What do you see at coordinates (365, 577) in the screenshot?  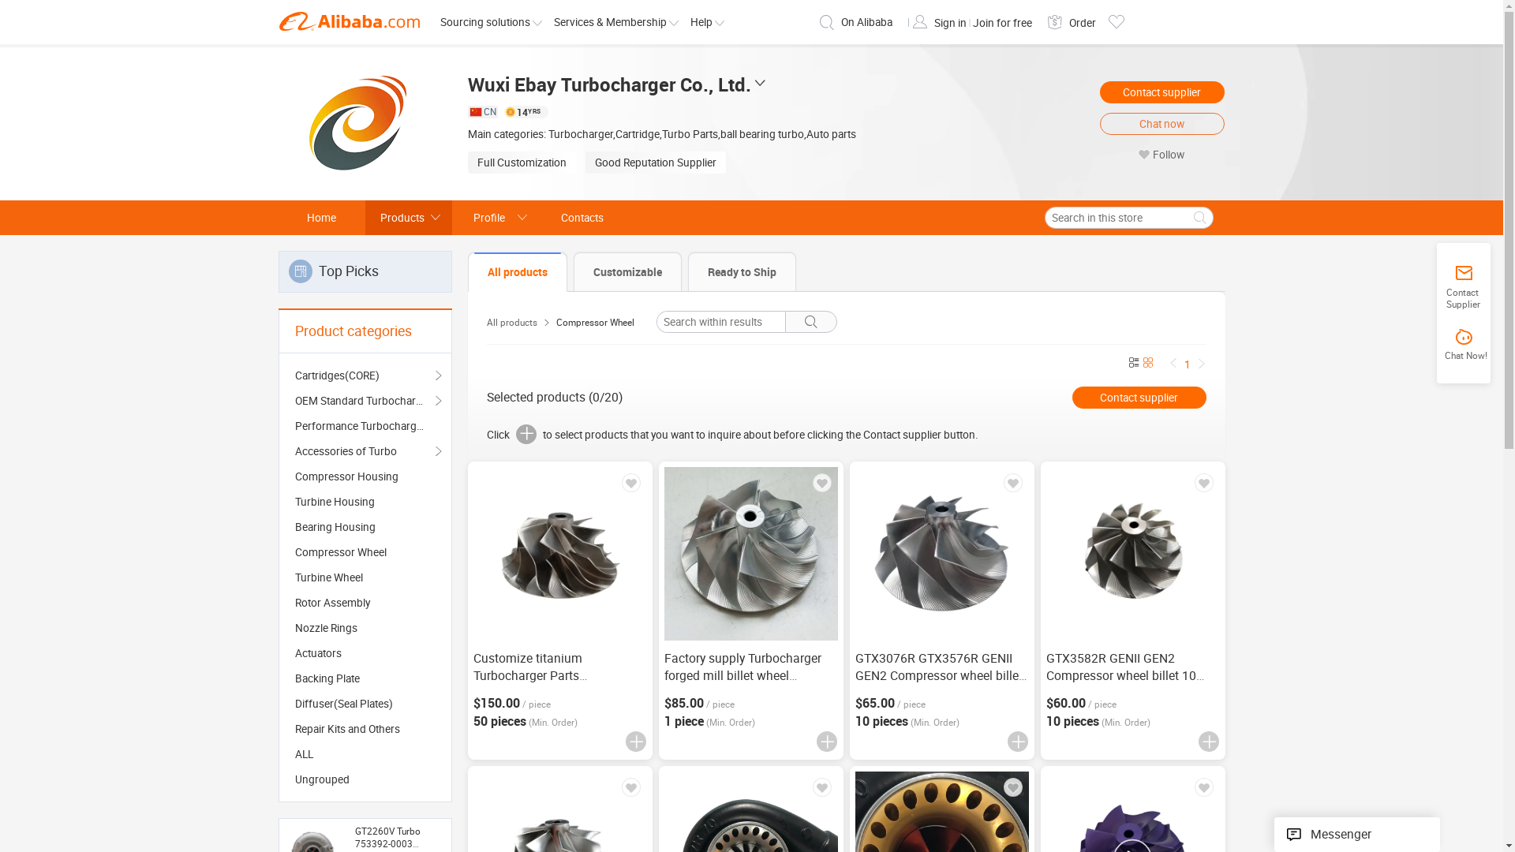 I see `Turbine Wheel` at bounding box center [365, 577].